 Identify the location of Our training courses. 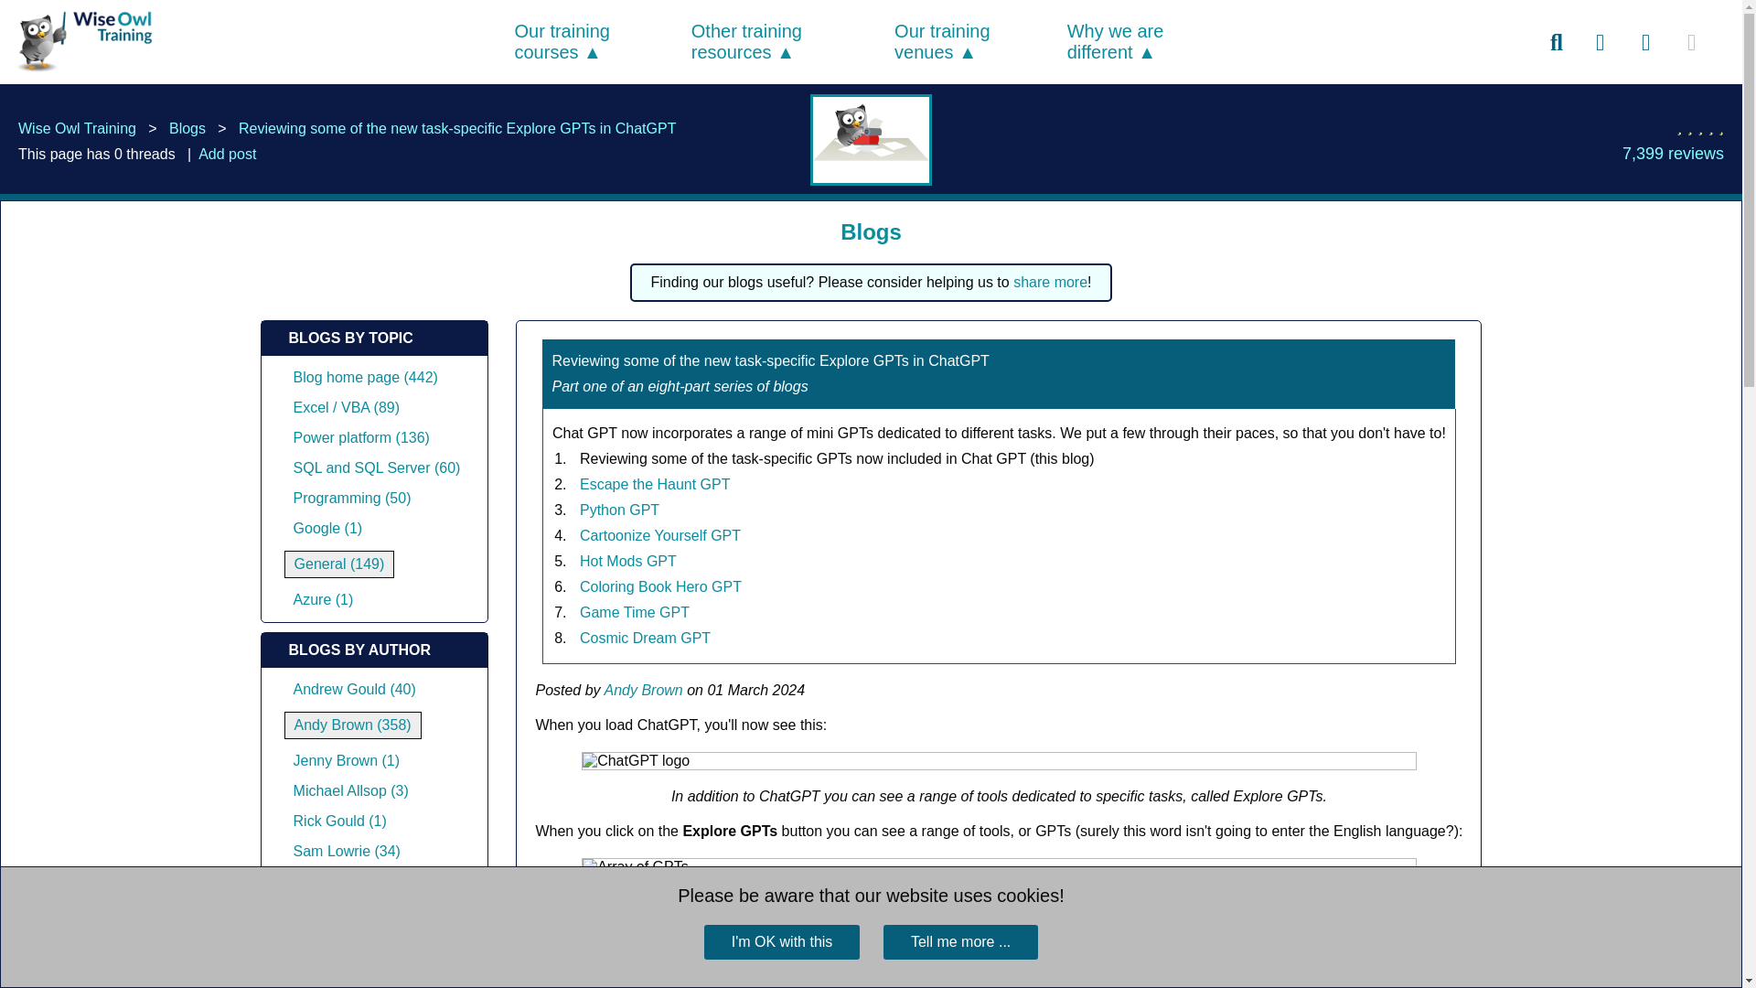
(562, 41).